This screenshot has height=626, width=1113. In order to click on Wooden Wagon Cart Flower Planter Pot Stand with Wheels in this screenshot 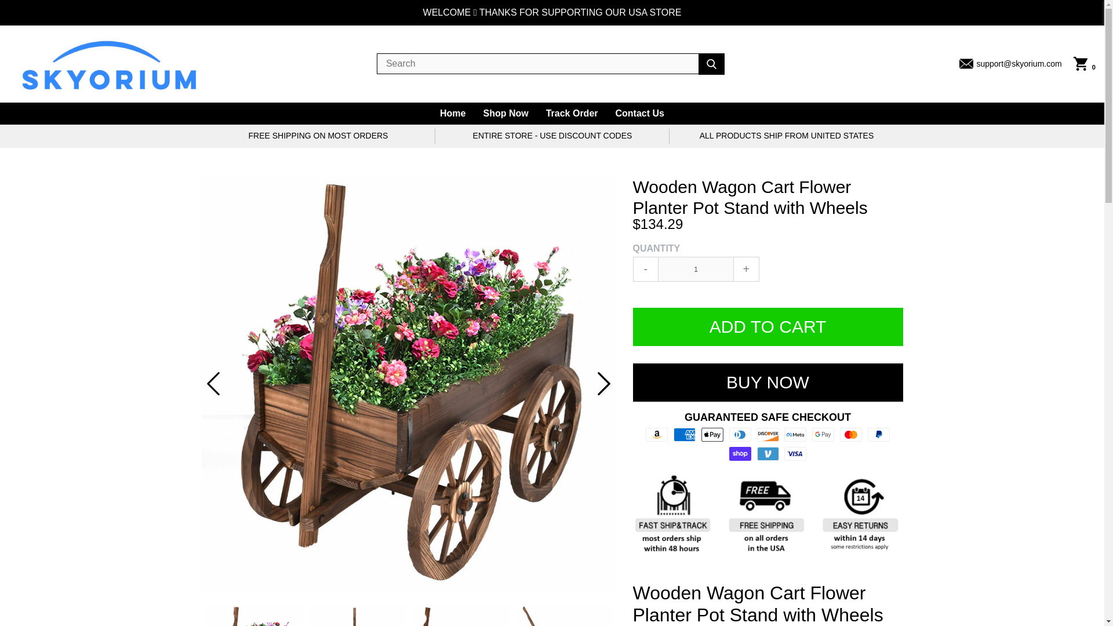, I will do `click(253, 616)`.